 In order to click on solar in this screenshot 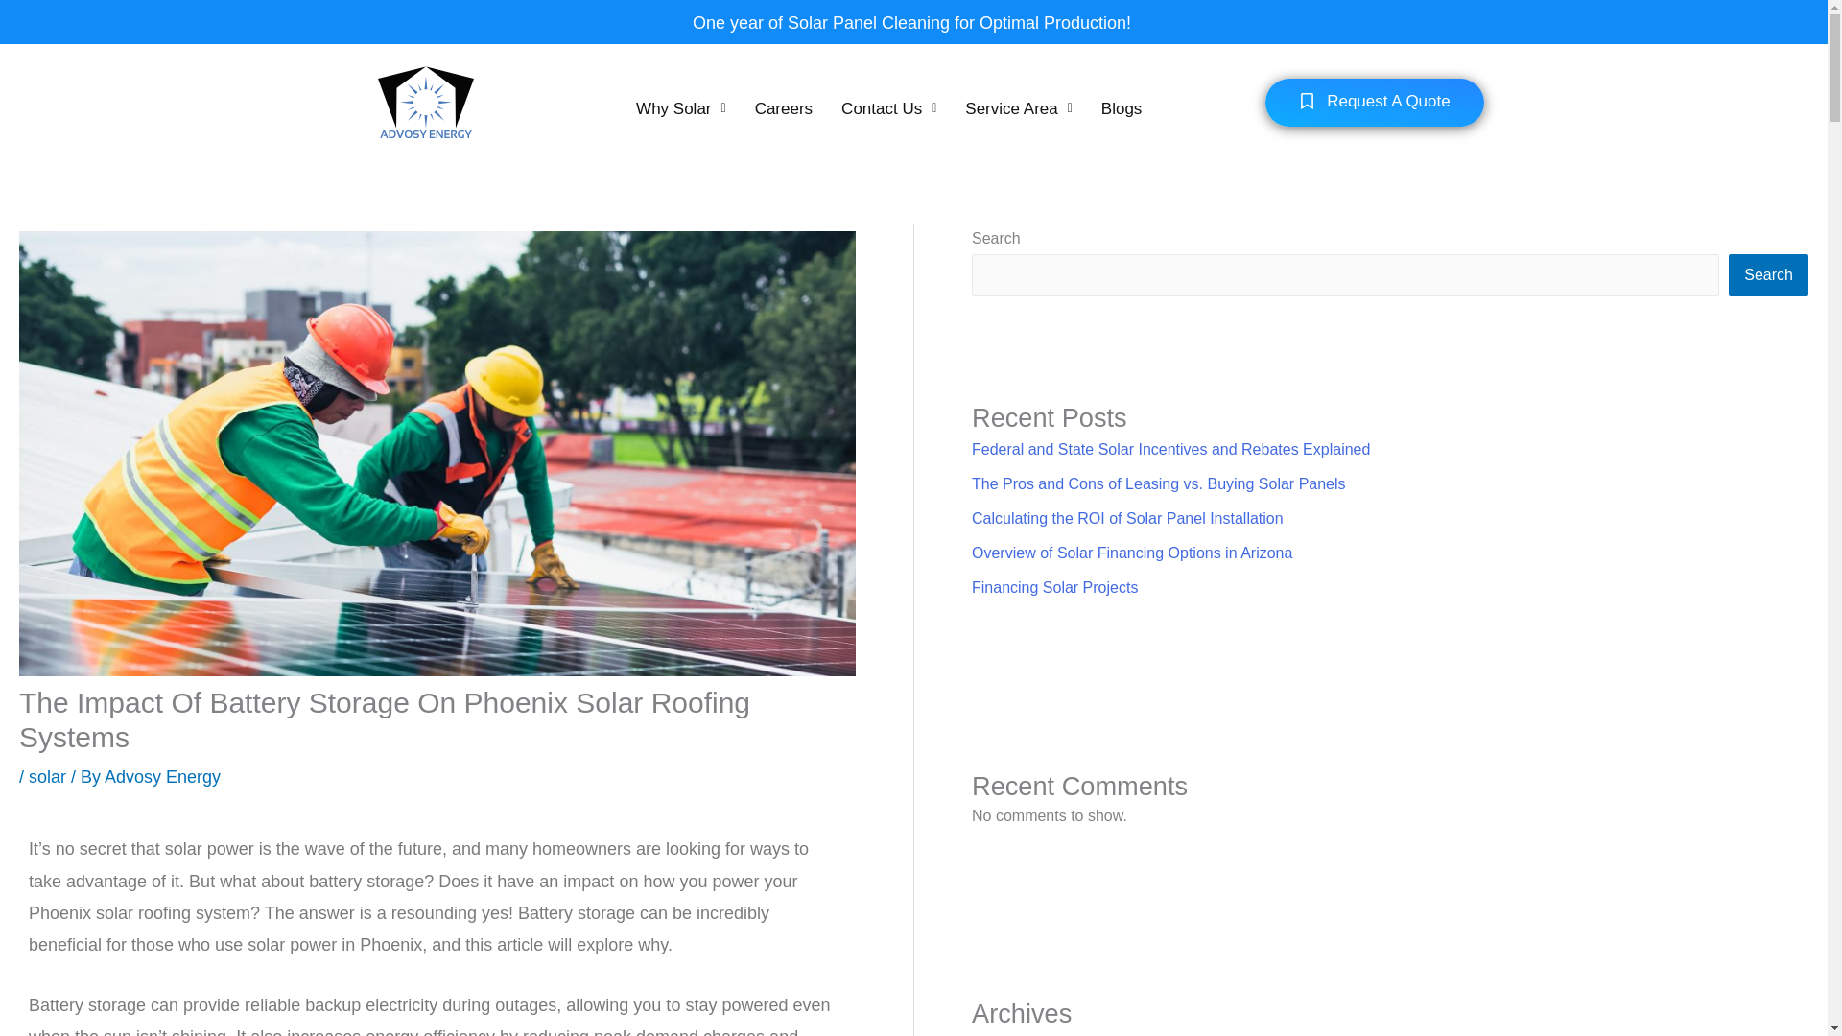, I will do `click(48, 777)`.